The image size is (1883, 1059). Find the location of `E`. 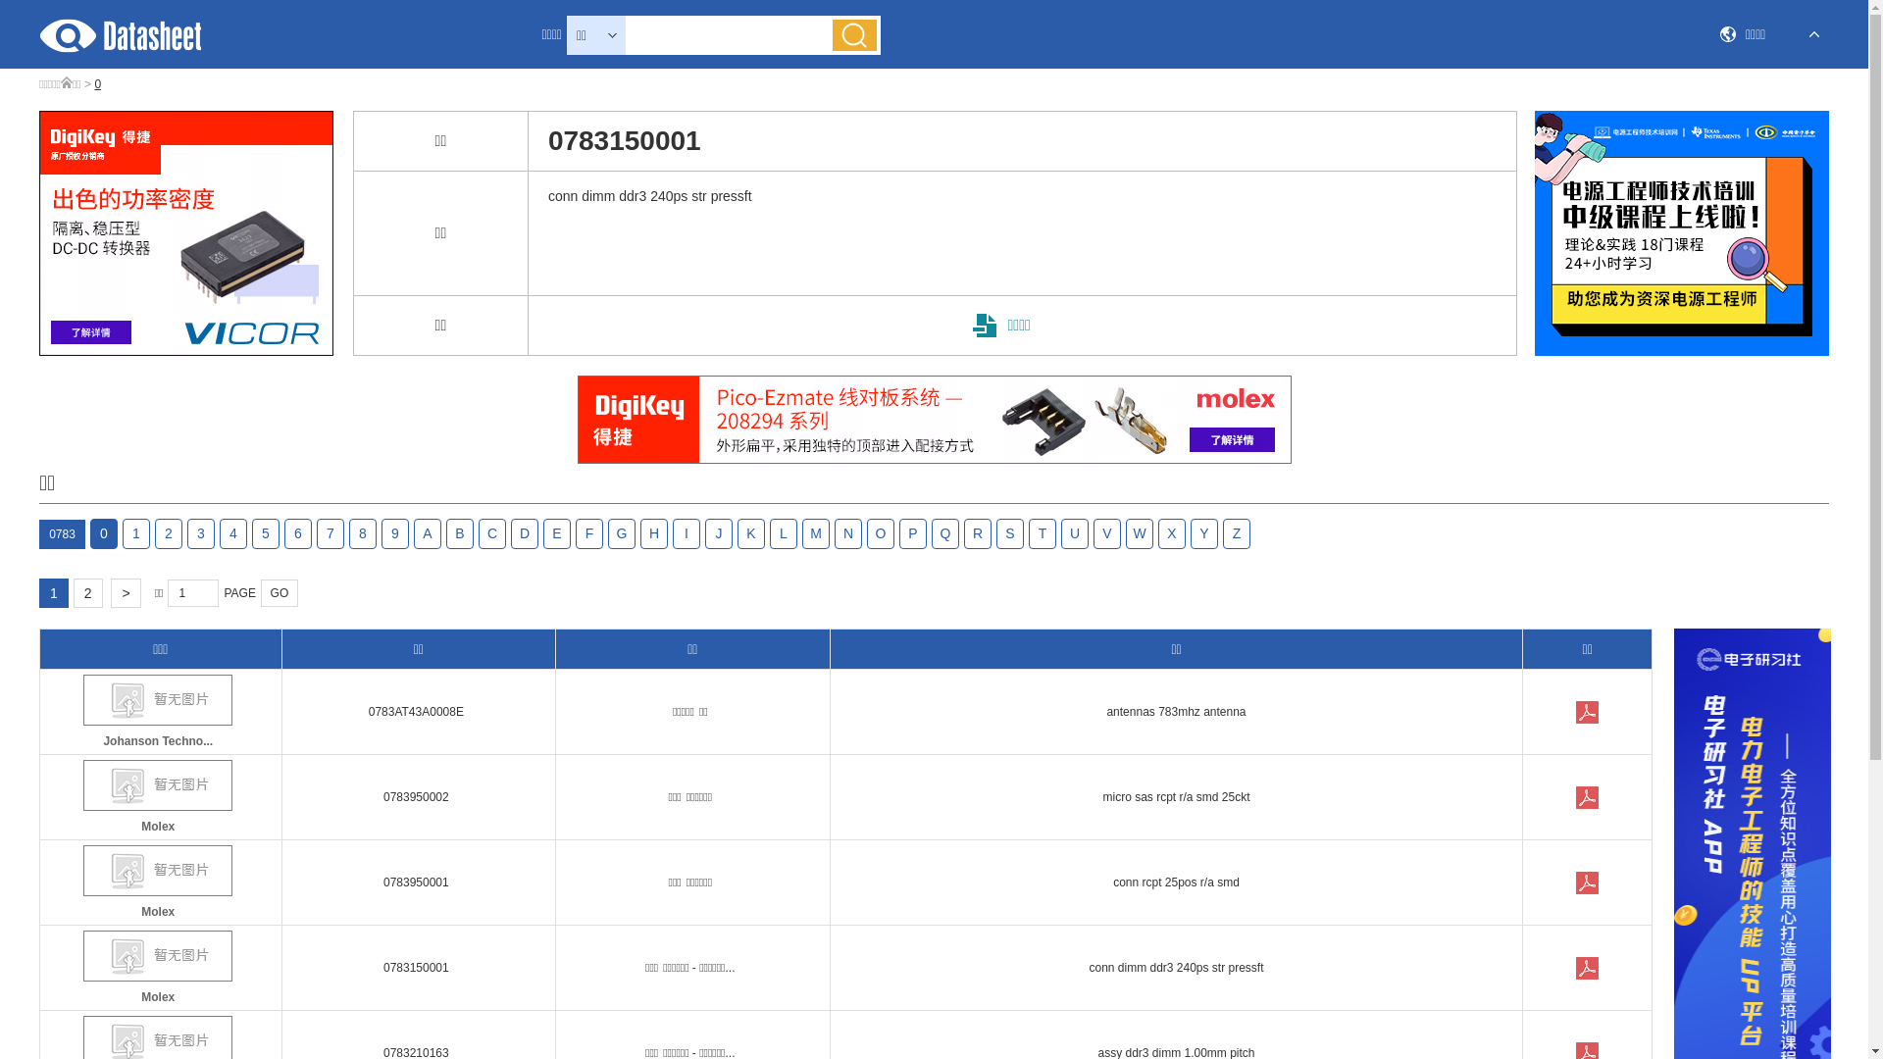

E is located at coordinates (557, 533).